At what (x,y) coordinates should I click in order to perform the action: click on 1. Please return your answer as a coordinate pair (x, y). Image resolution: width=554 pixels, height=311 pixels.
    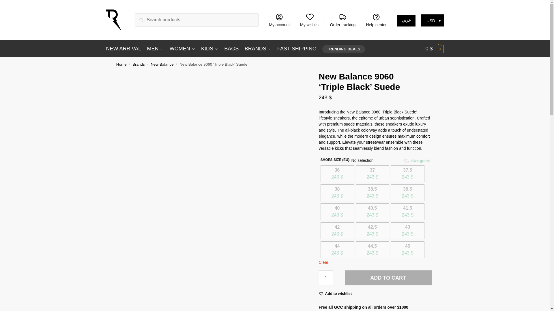
    Looking at the image, I should click on (326, 278).